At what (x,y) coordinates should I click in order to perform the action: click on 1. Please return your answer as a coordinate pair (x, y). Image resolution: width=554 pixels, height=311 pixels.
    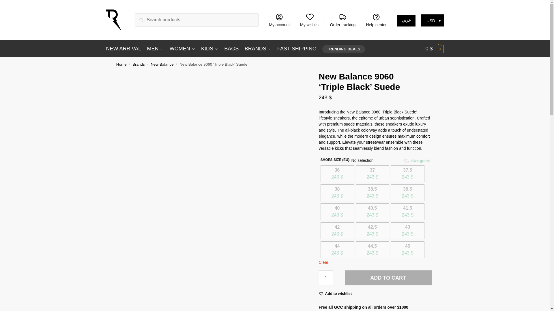
    Looking at the image, I should click on (326, 278).